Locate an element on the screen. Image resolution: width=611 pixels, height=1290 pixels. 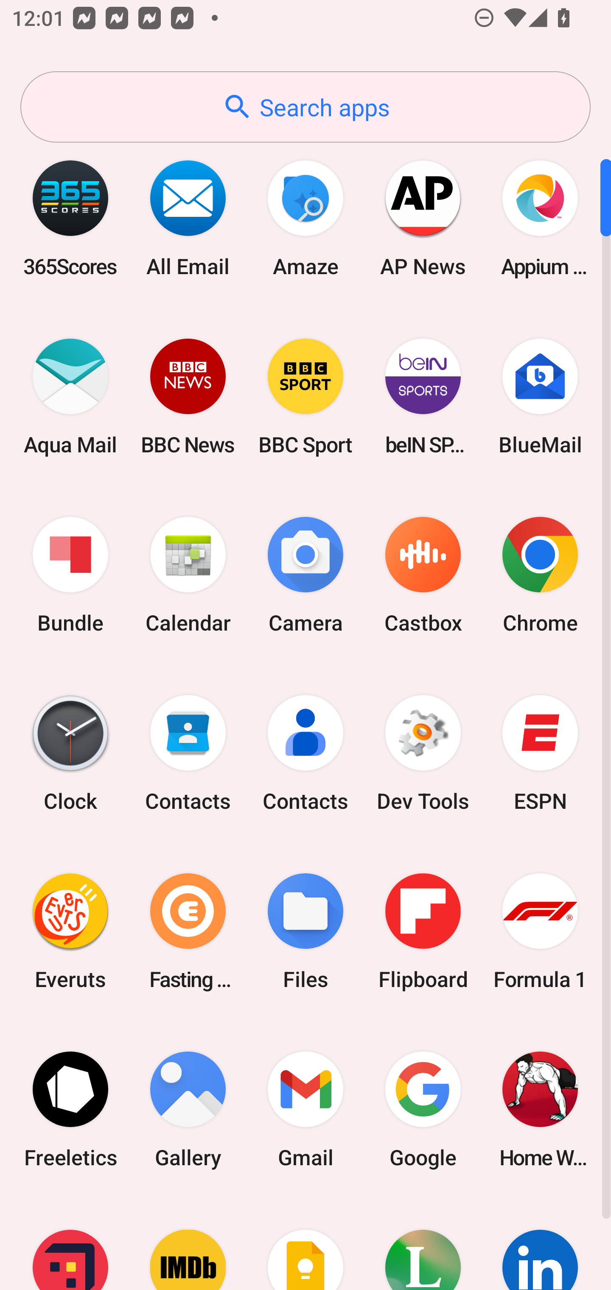
Clock is located at coordinates (70, 753).